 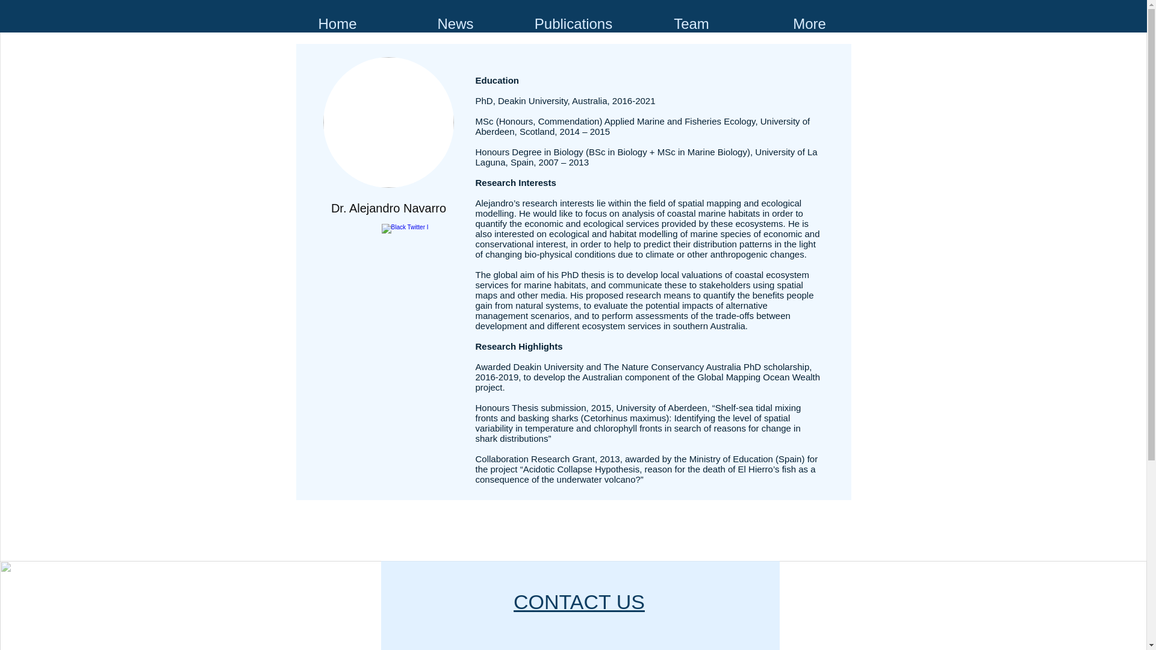 I want to click on News, so click(x=455, y=23).